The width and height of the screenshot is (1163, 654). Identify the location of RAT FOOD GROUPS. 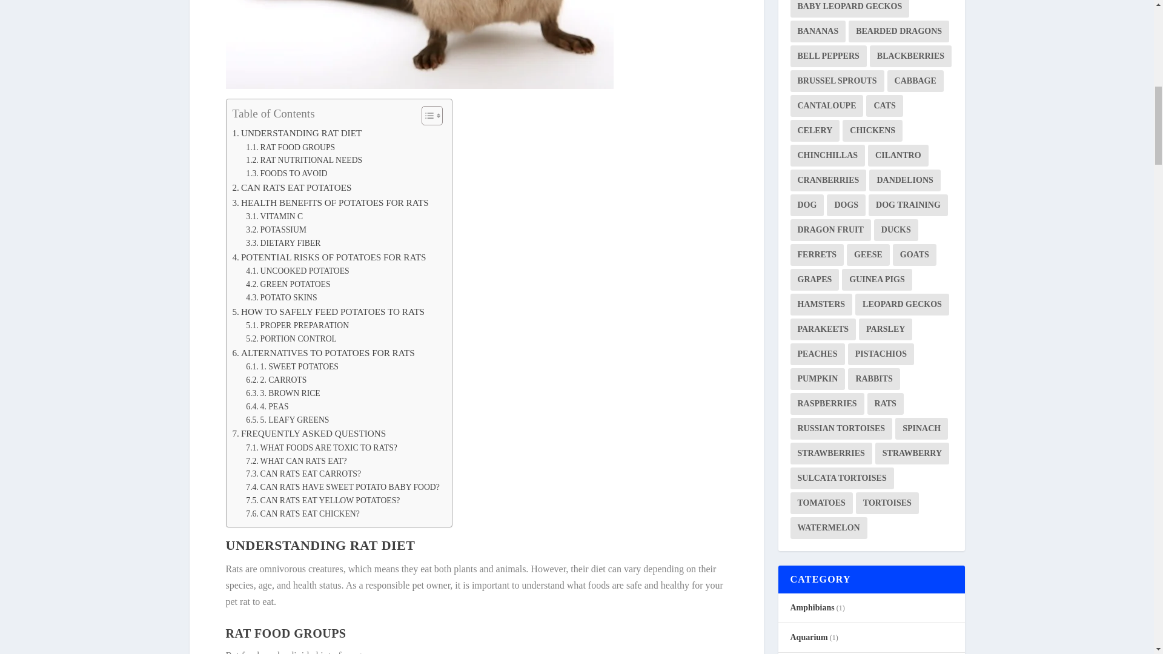
(290, 148).